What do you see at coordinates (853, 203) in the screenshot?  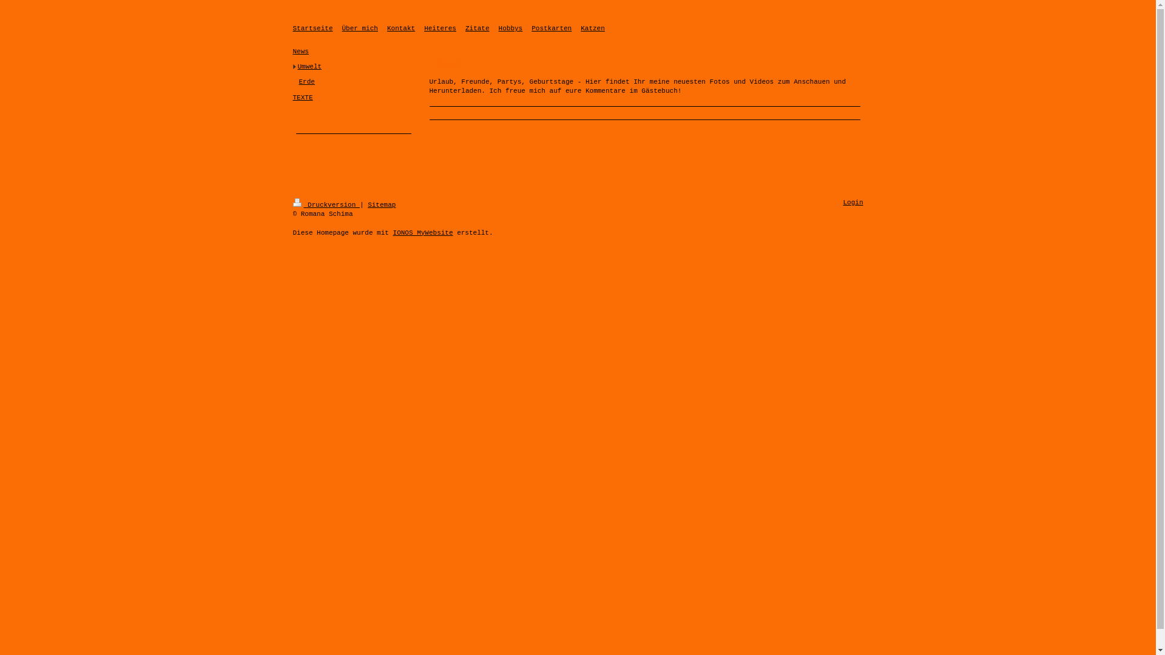 I see `Login` at bounding box center [853, 203].